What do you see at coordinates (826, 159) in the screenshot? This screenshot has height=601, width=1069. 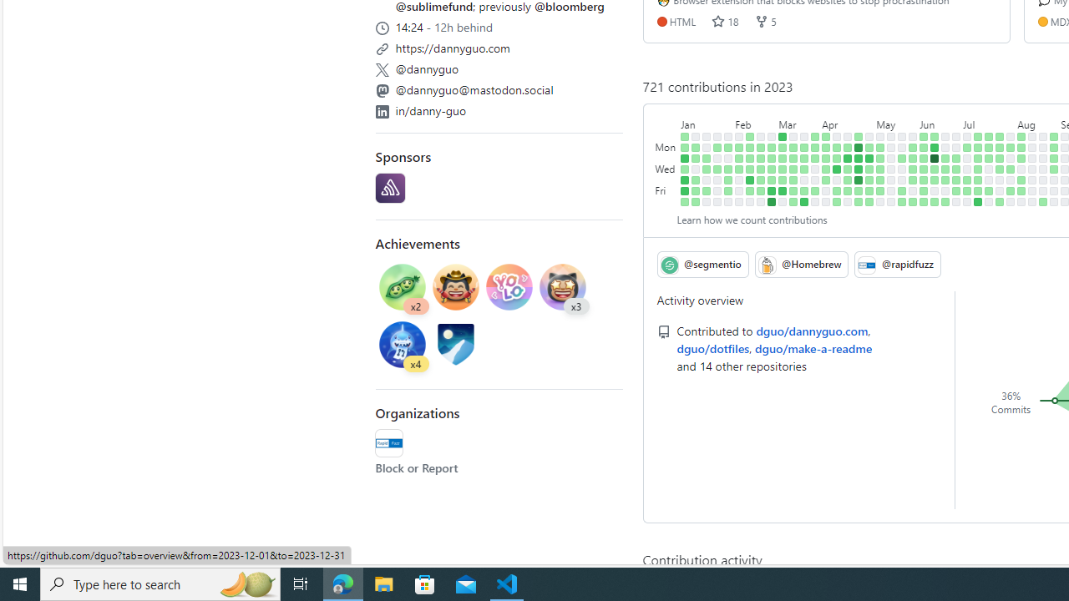 I see `4 contributions on April 4th.` at bounding box center [826, 159].